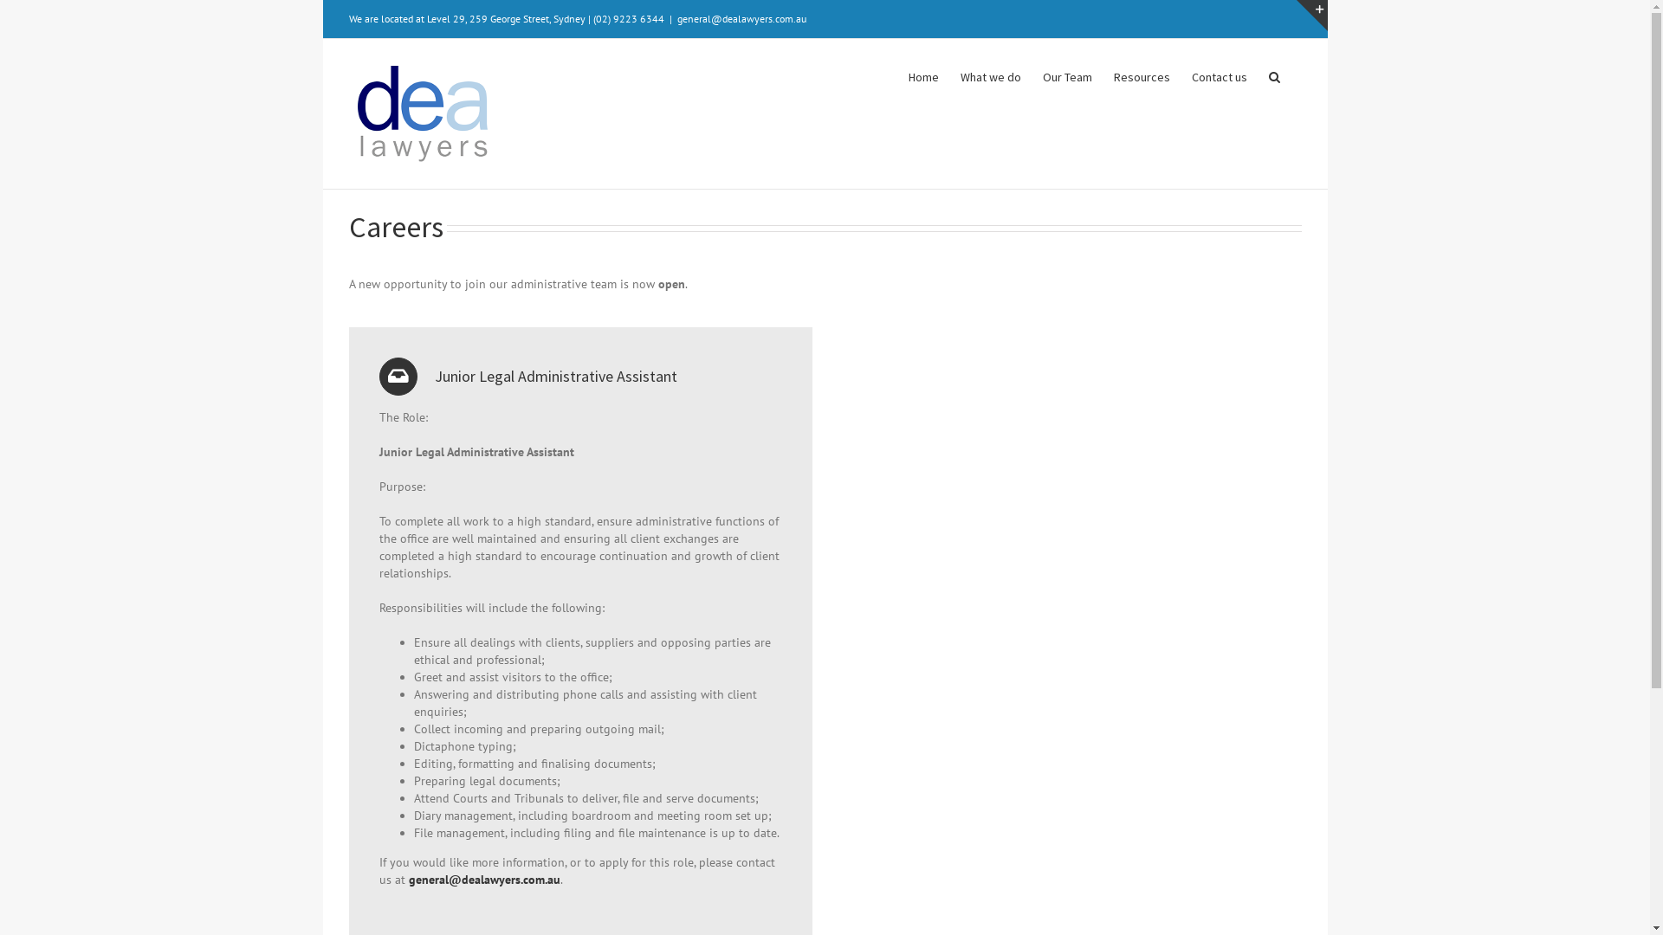  Describe the element at coordinates (1273, 75) in the screenshot. I see `Search` at that location.